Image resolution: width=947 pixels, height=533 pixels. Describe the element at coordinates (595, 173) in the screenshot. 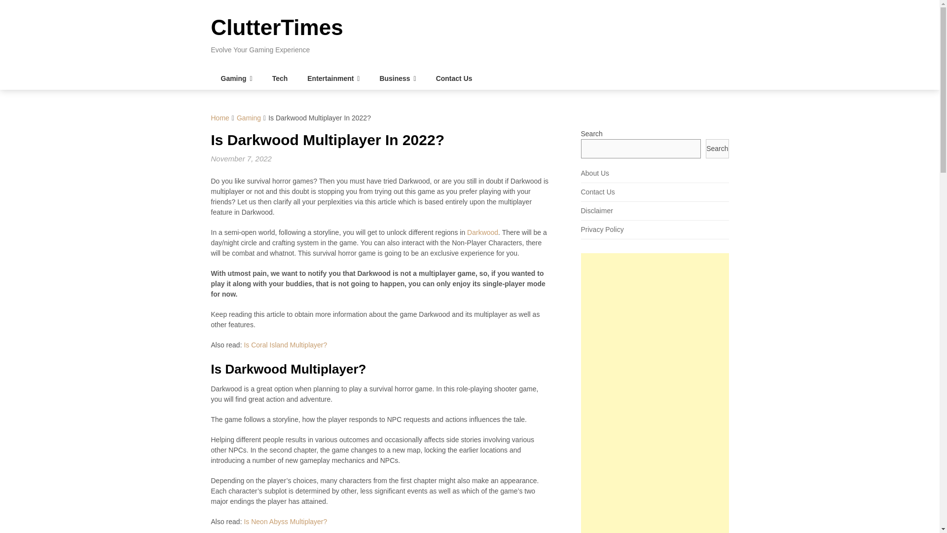

I see `About Us` at that location.